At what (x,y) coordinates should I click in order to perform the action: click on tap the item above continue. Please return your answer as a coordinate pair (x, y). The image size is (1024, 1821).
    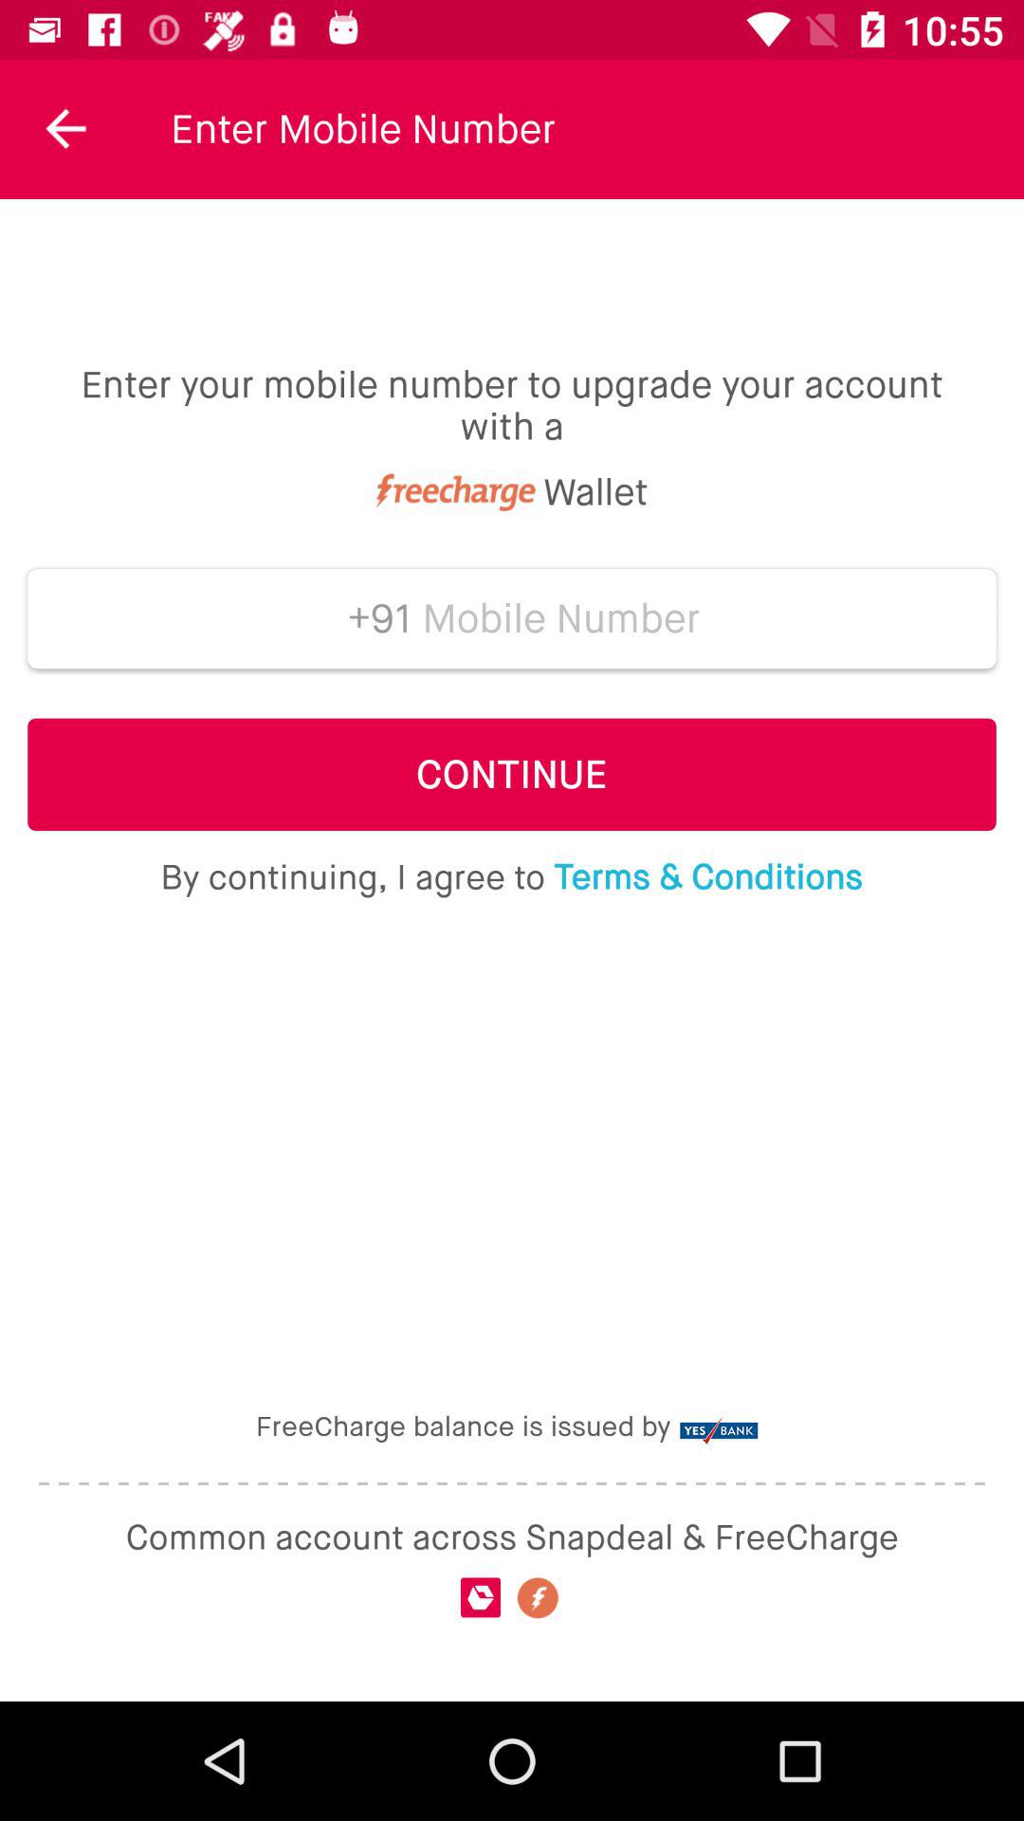
    Looking at the image, I should click on (561, 618).